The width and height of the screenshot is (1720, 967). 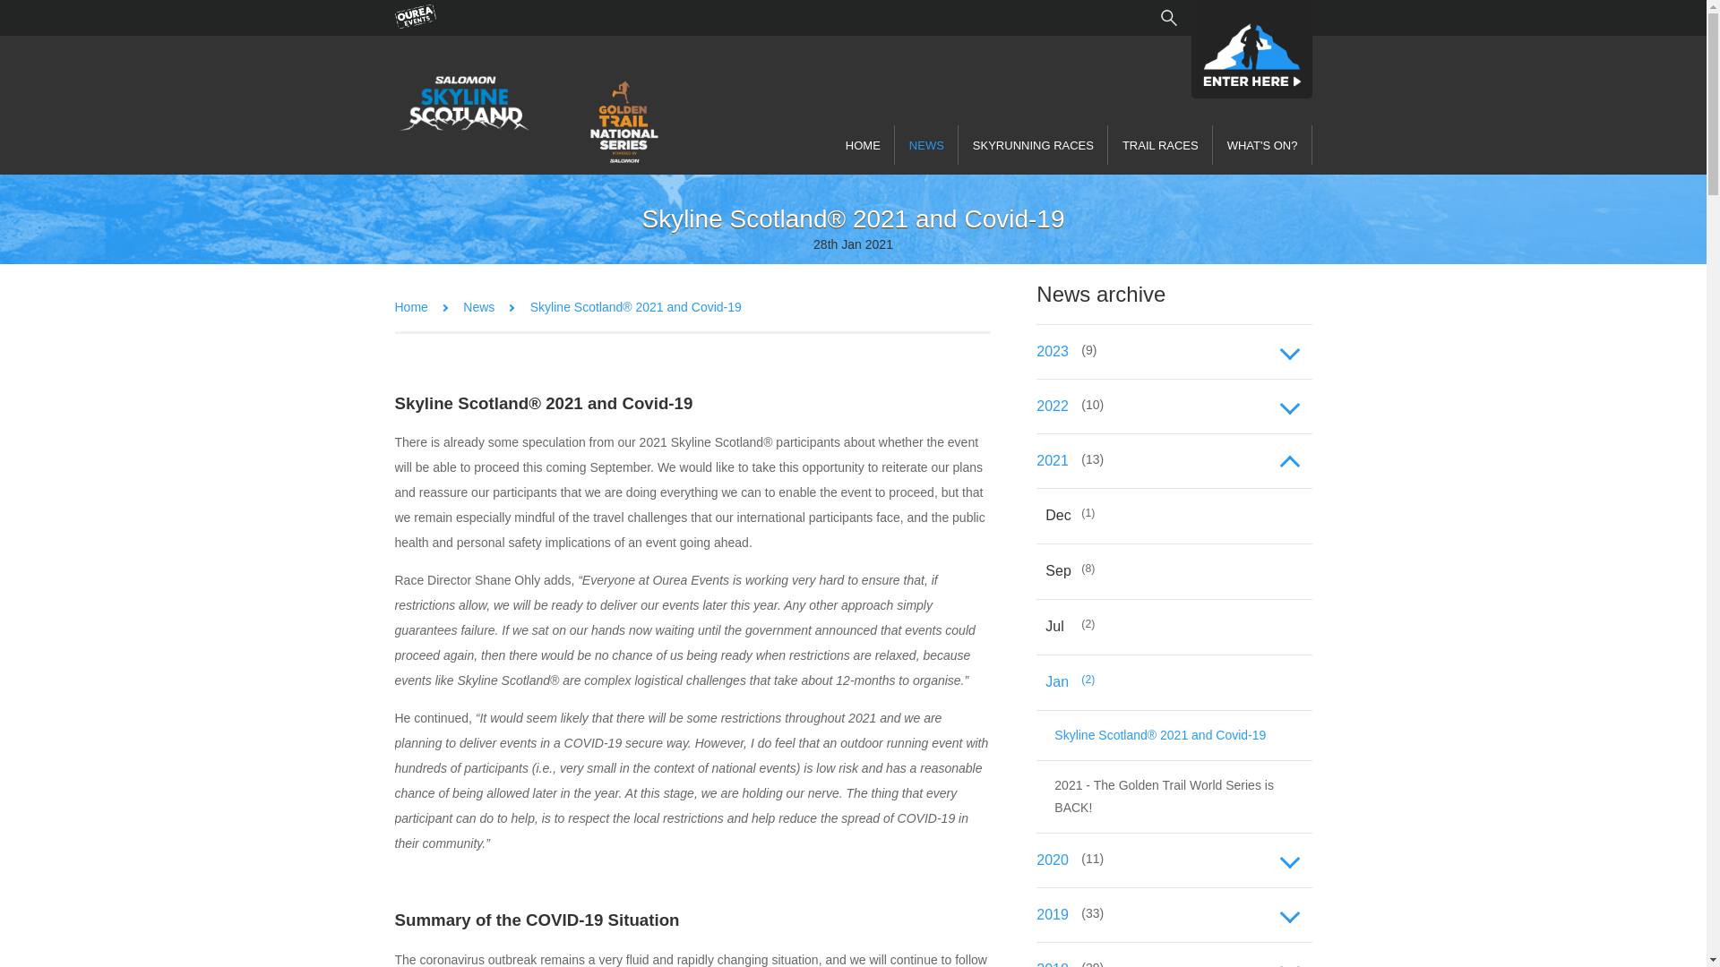 I want to click on TRAIL RACES, so click(x=1159, y=145).